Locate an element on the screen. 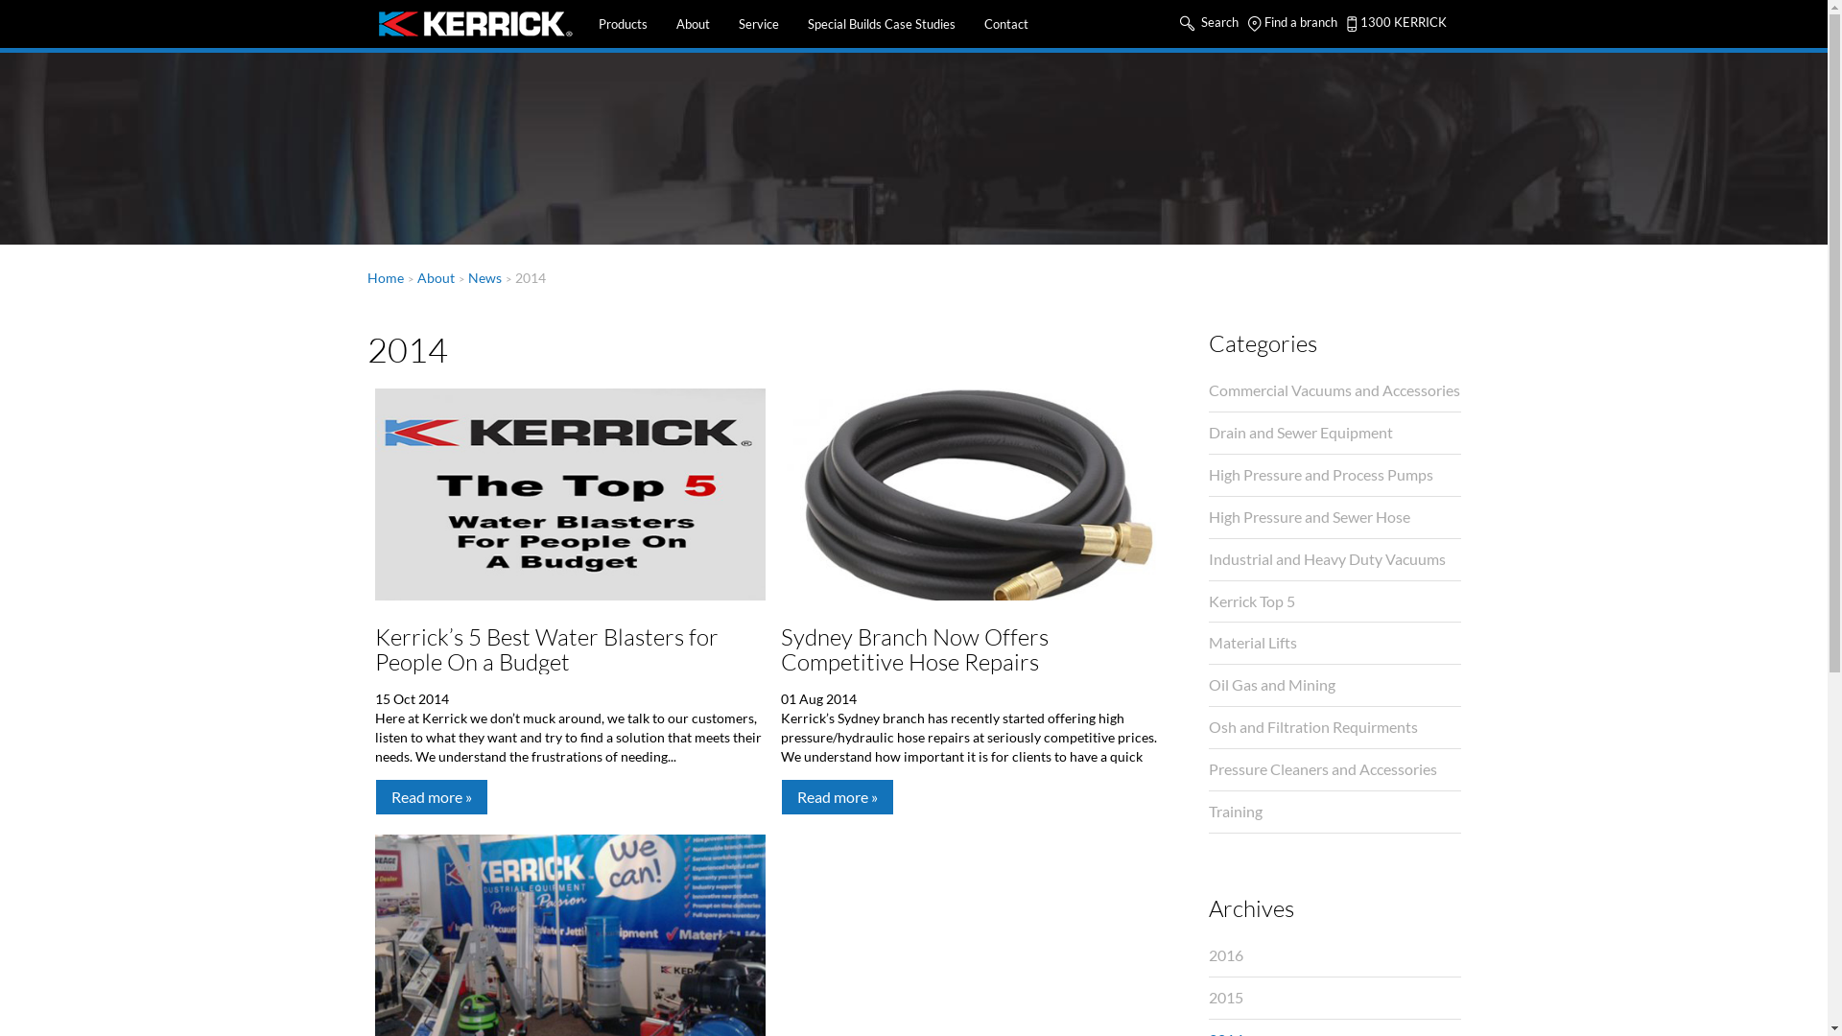  High Pressure and Sewer Hose is located at coordinates (1335, 518).